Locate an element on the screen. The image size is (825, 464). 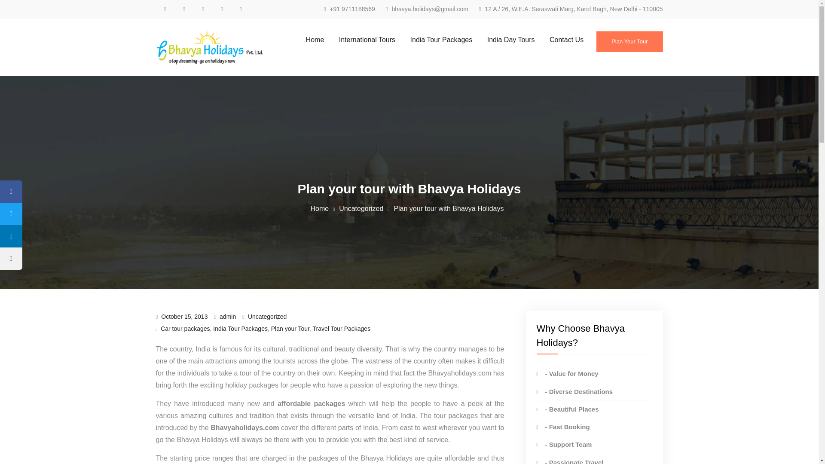
Home is located at coordinates (315, 40).